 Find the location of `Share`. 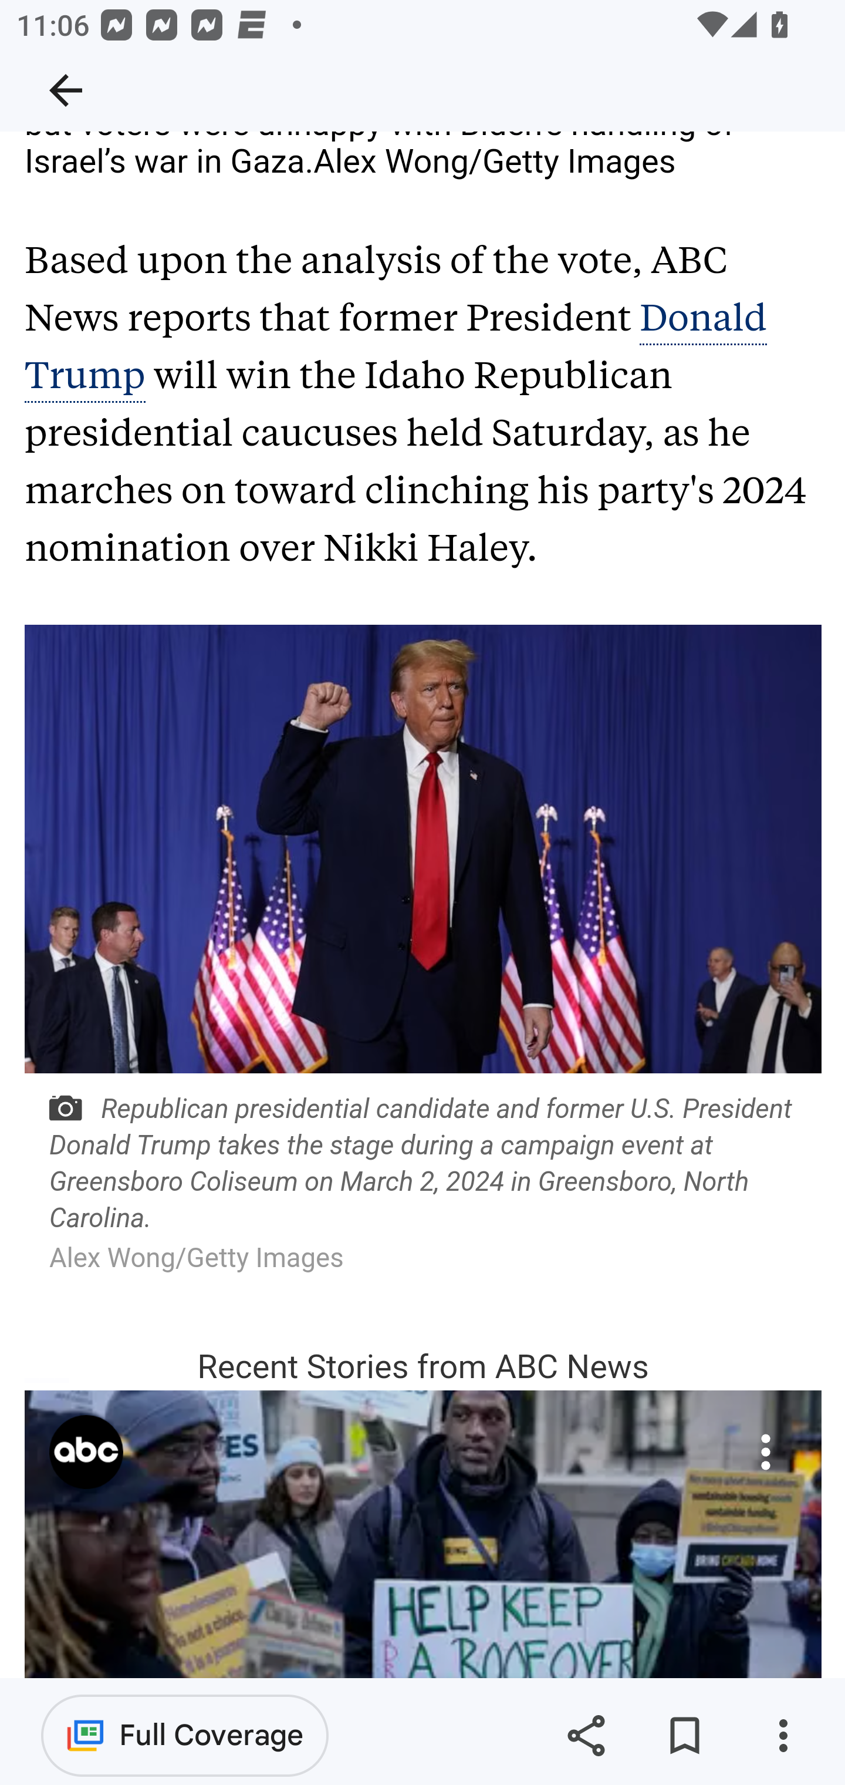

Share is located at coordinates (586, 1736).